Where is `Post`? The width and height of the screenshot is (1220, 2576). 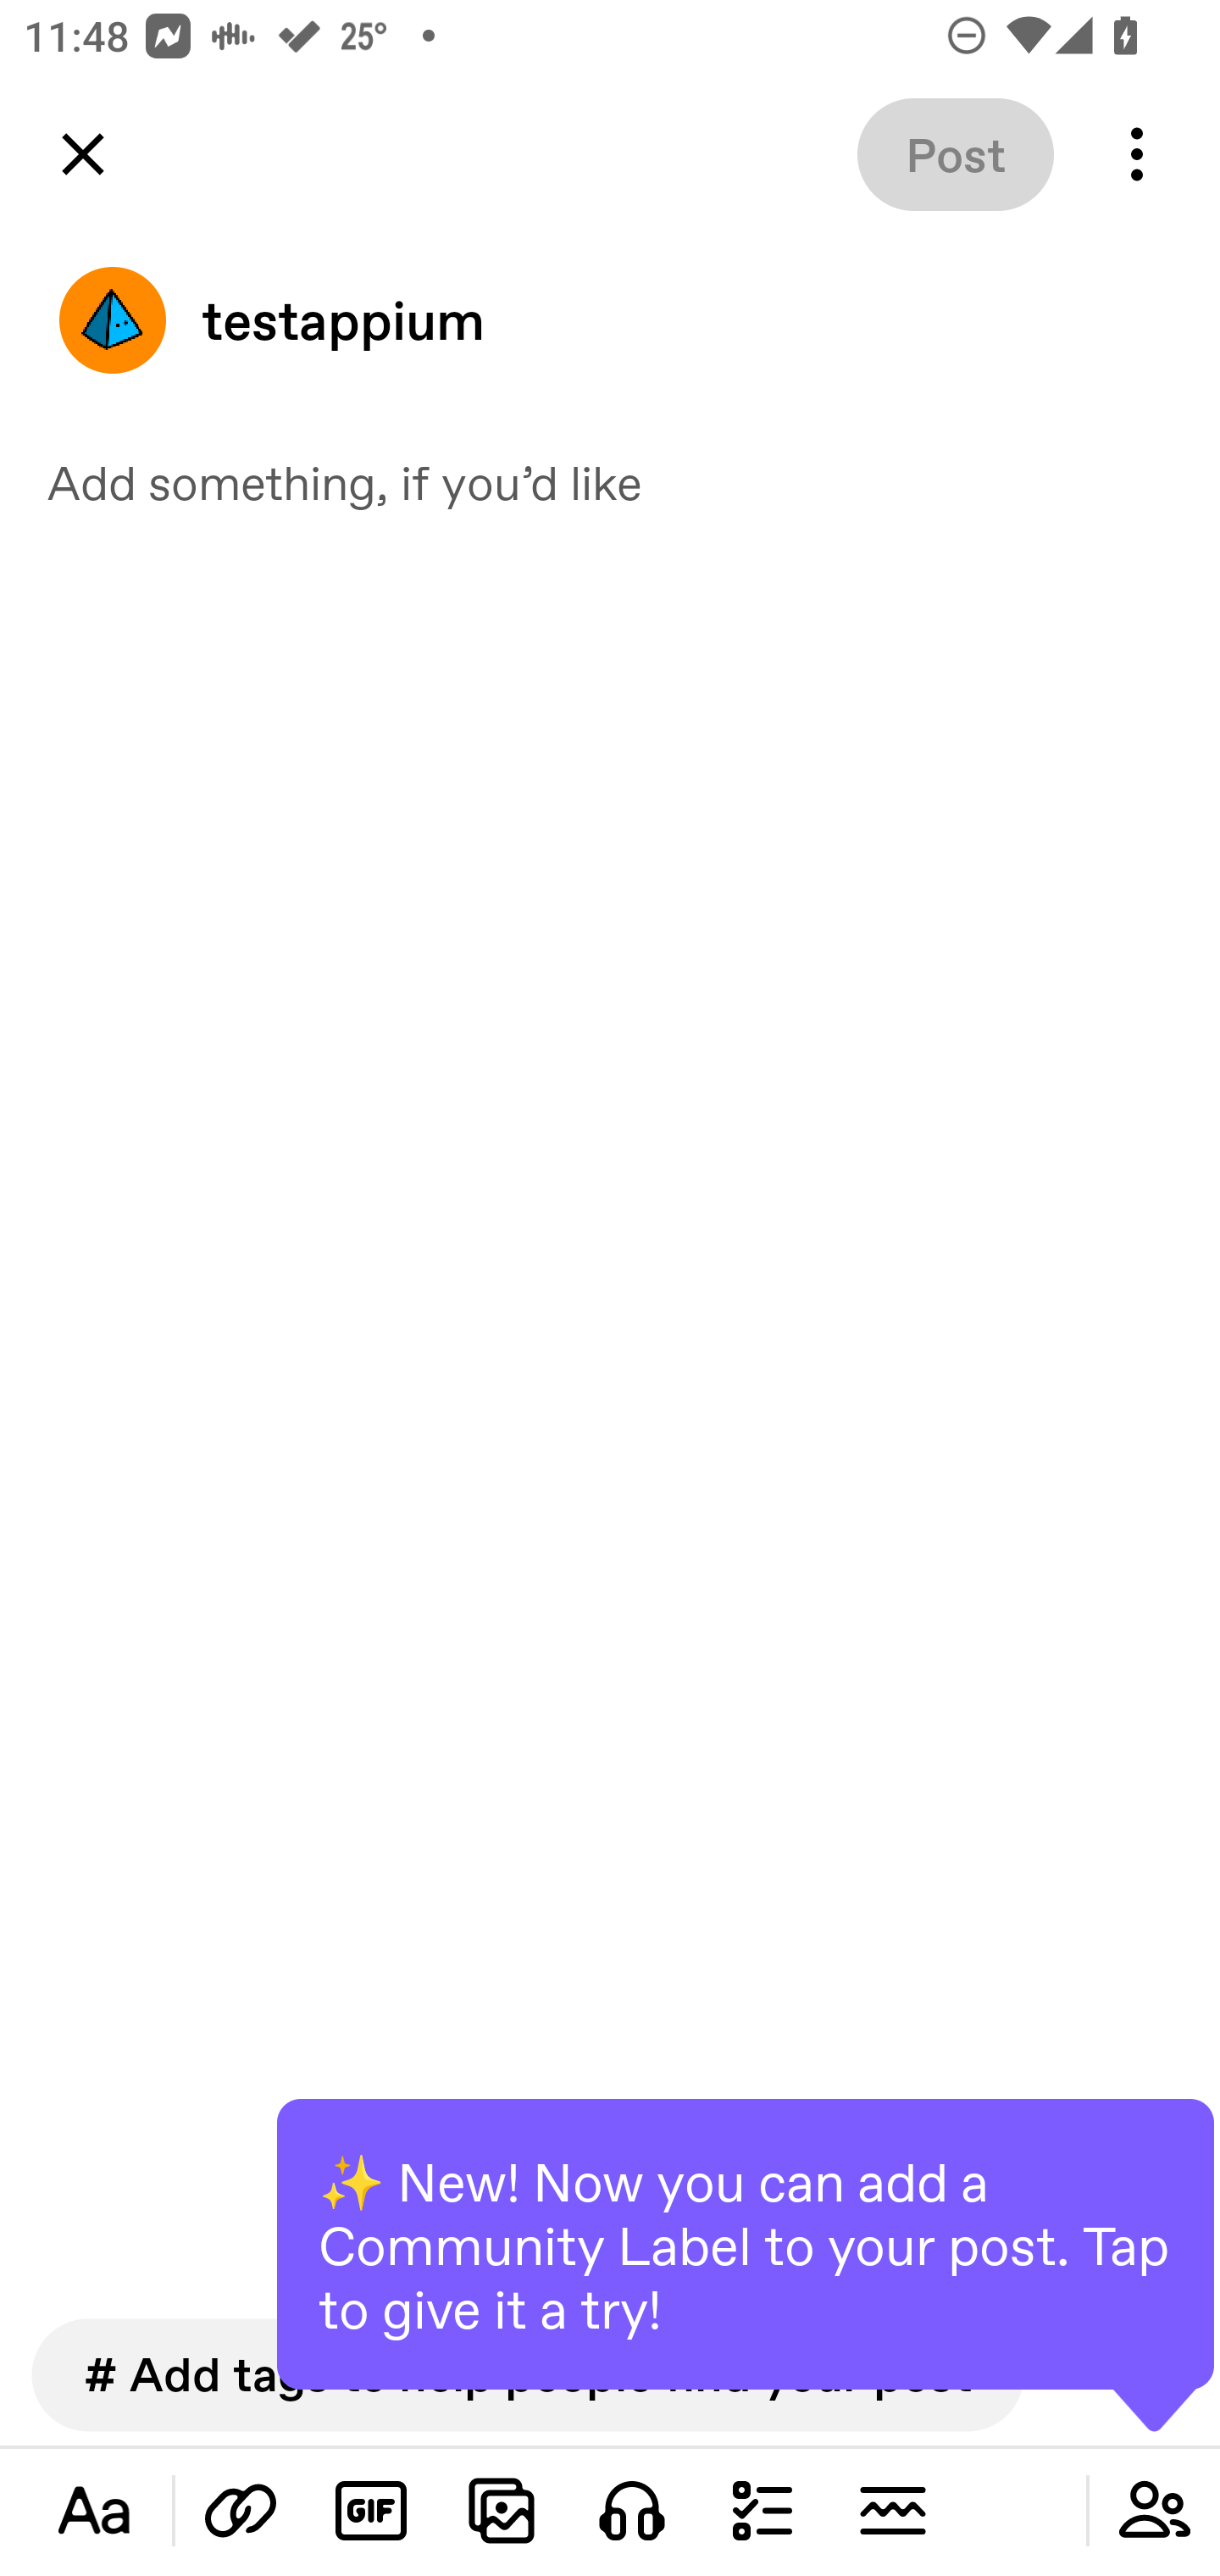
Post is located at coordinates (956, 154).